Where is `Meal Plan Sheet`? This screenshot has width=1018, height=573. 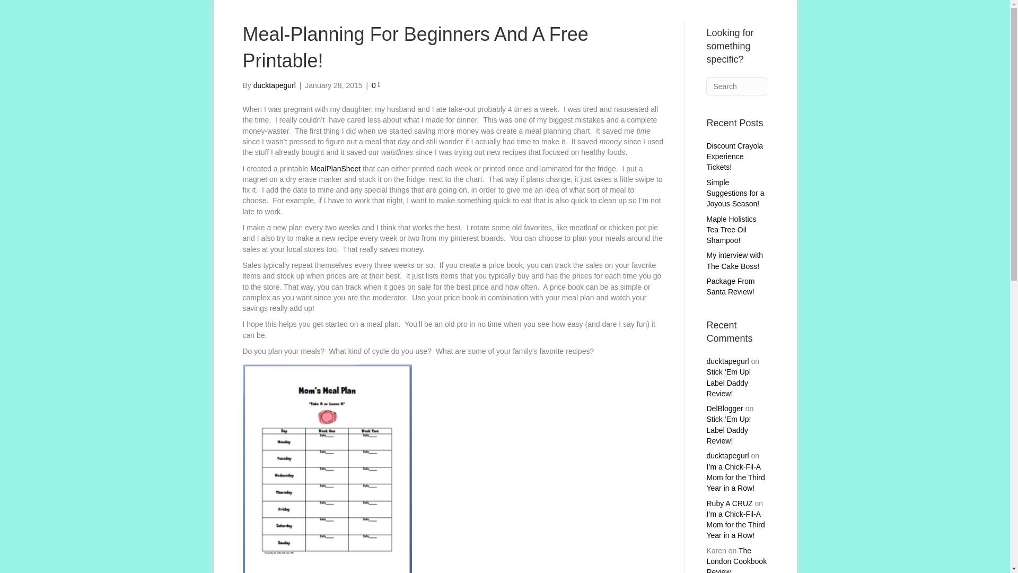 Meal Plan Sheet is located at coordinates (335, 169).